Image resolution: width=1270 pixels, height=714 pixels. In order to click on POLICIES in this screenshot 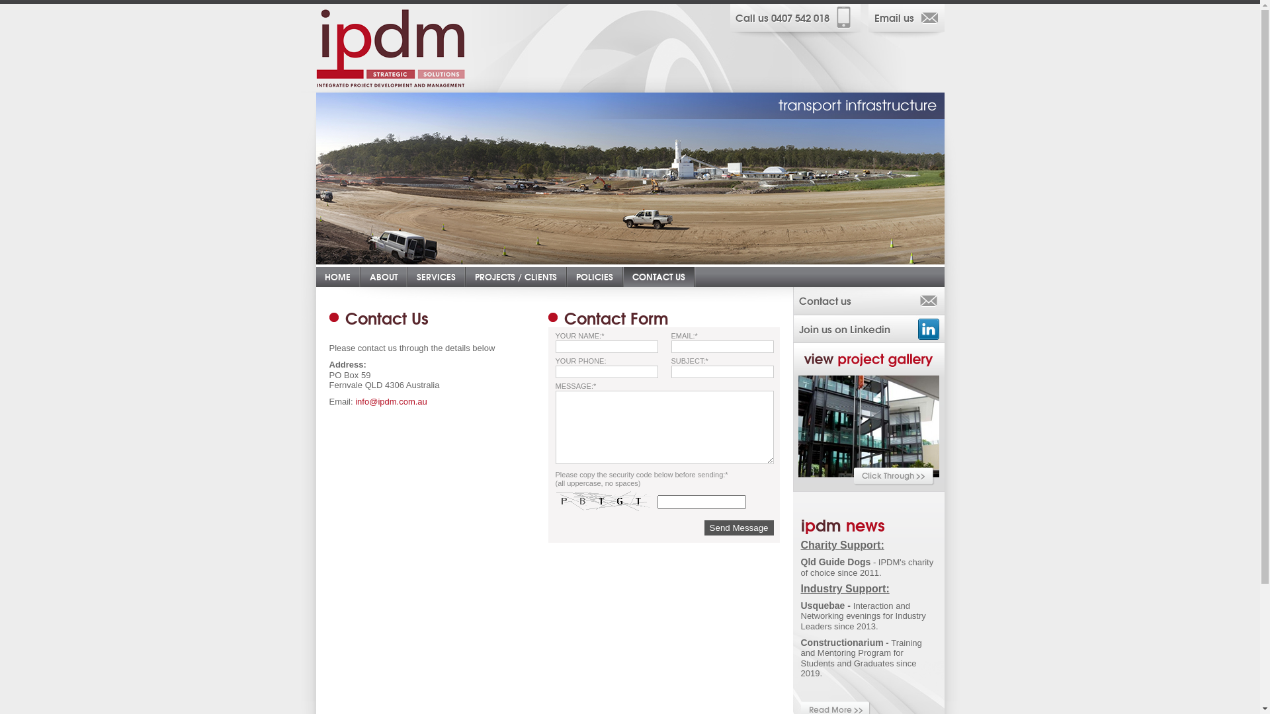, I will do `click(595, 277)`.